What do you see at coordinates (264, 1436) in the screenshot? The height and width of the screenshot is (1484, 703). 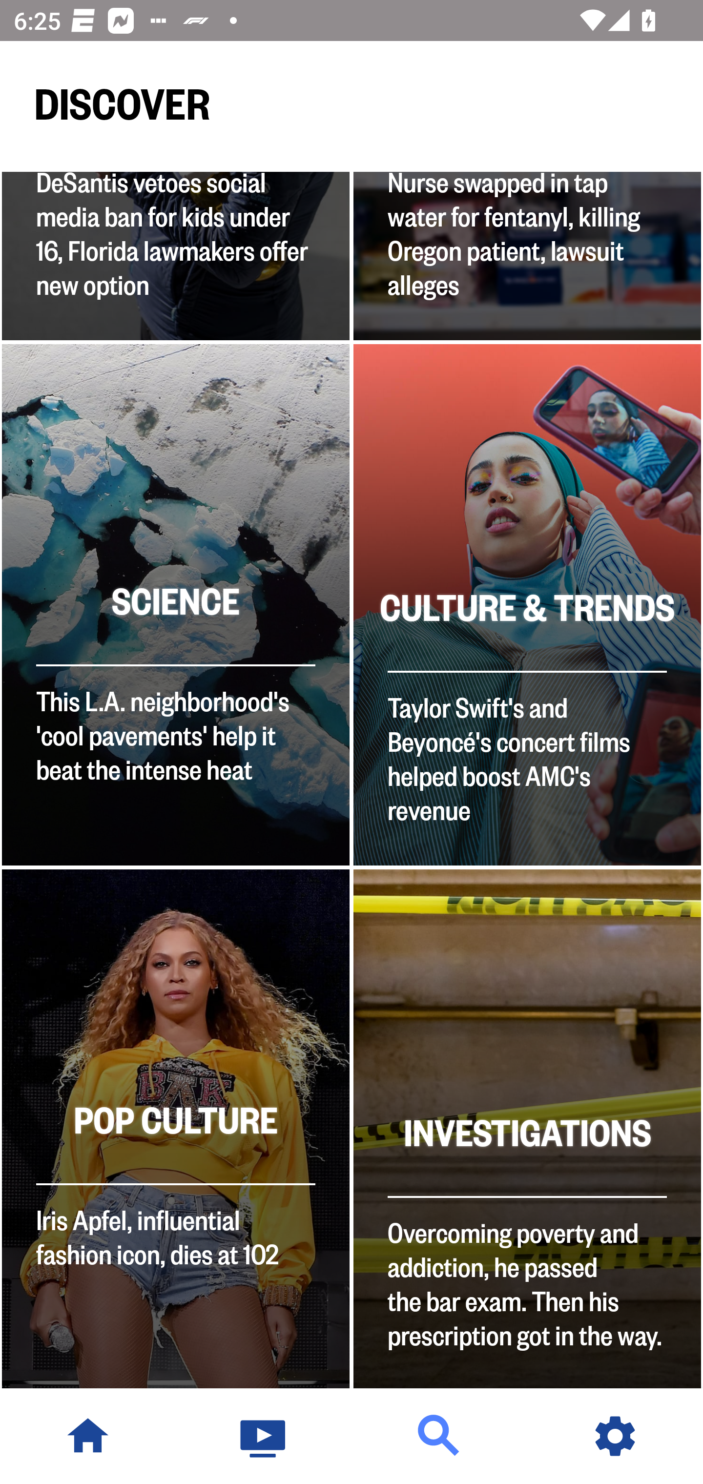 I see `Watch` at bounding box center [264, 1436].